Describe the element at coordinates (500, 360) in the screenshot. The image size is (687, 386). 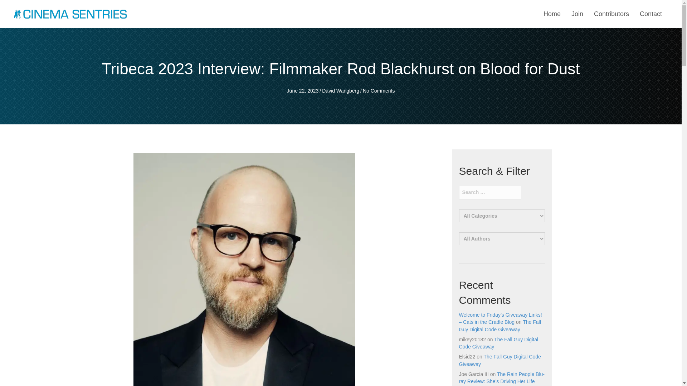
I see `The Fall Guy Digital Code Giveaway` at that location.